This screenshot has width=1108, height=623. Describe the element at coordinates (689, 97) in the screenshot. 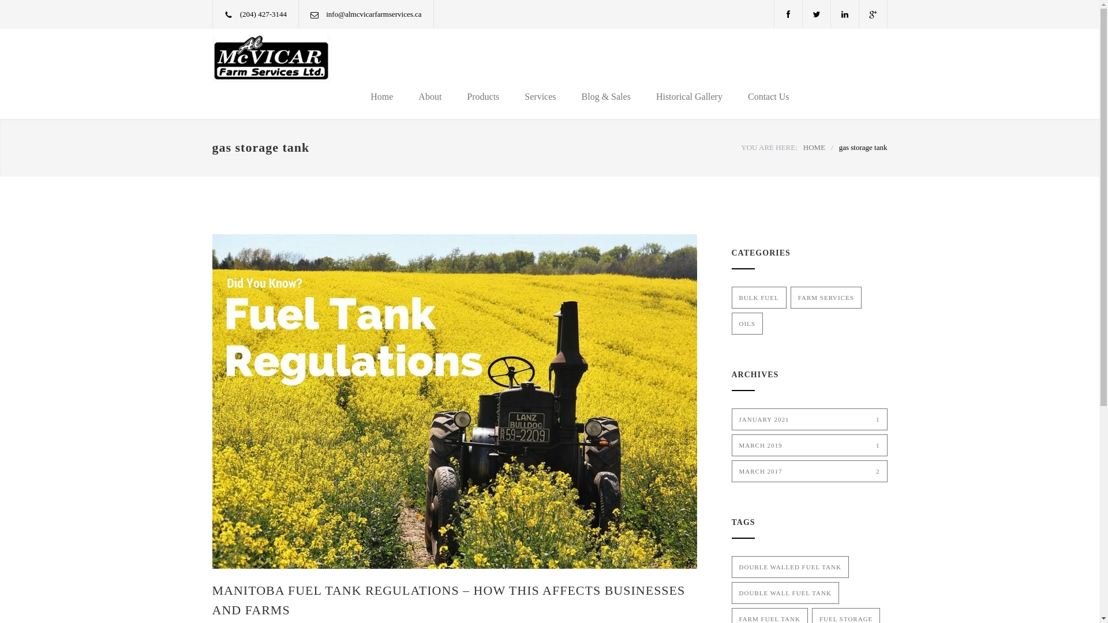

I see `Historical Gallery` at that location.